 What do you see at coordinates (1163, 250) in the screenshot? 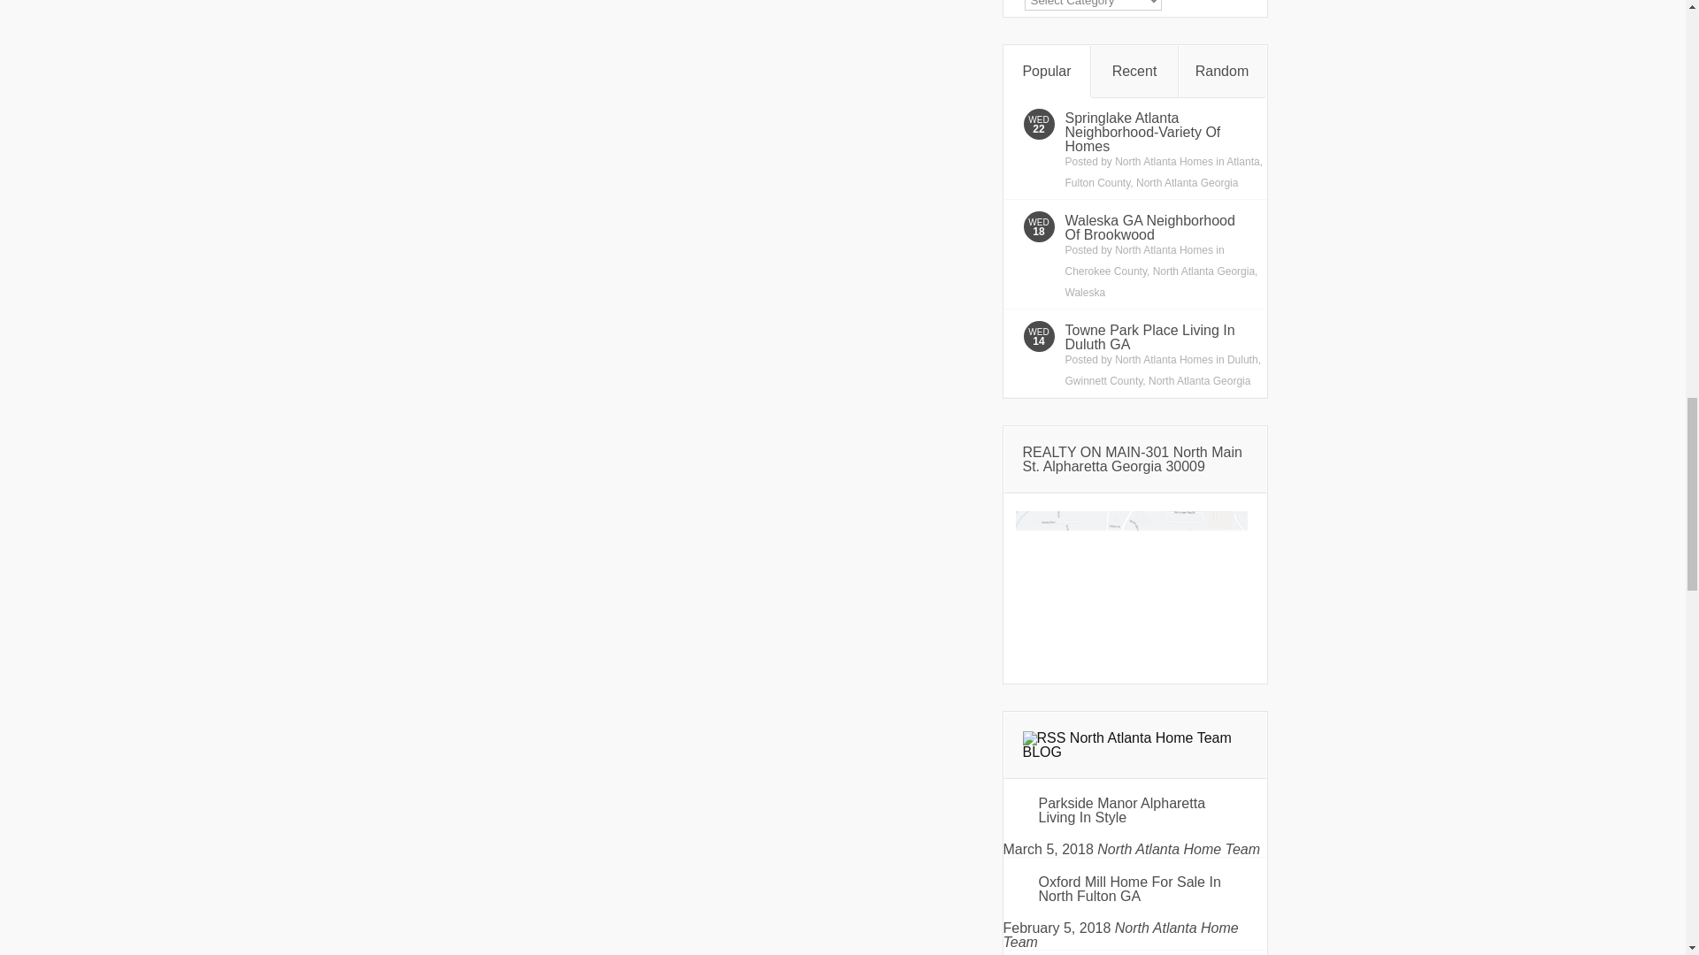
I see `Posts by North Atlanta Homes` at bounding box center [1163, 250].